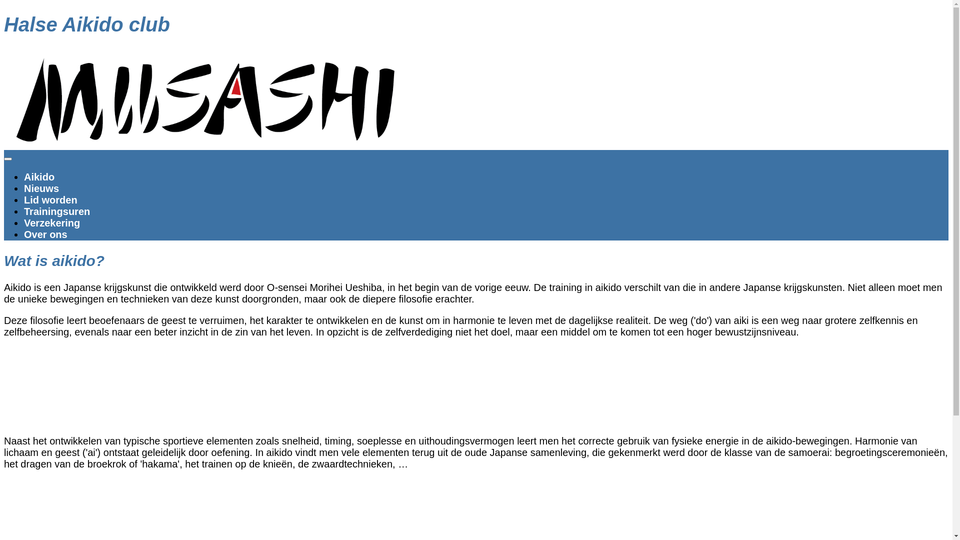 This screenshot has width=960, height=540. What do you see at coordinates (52, 223) in the screenshot?
I see `Verzekering` at bounding box center [52, 223].